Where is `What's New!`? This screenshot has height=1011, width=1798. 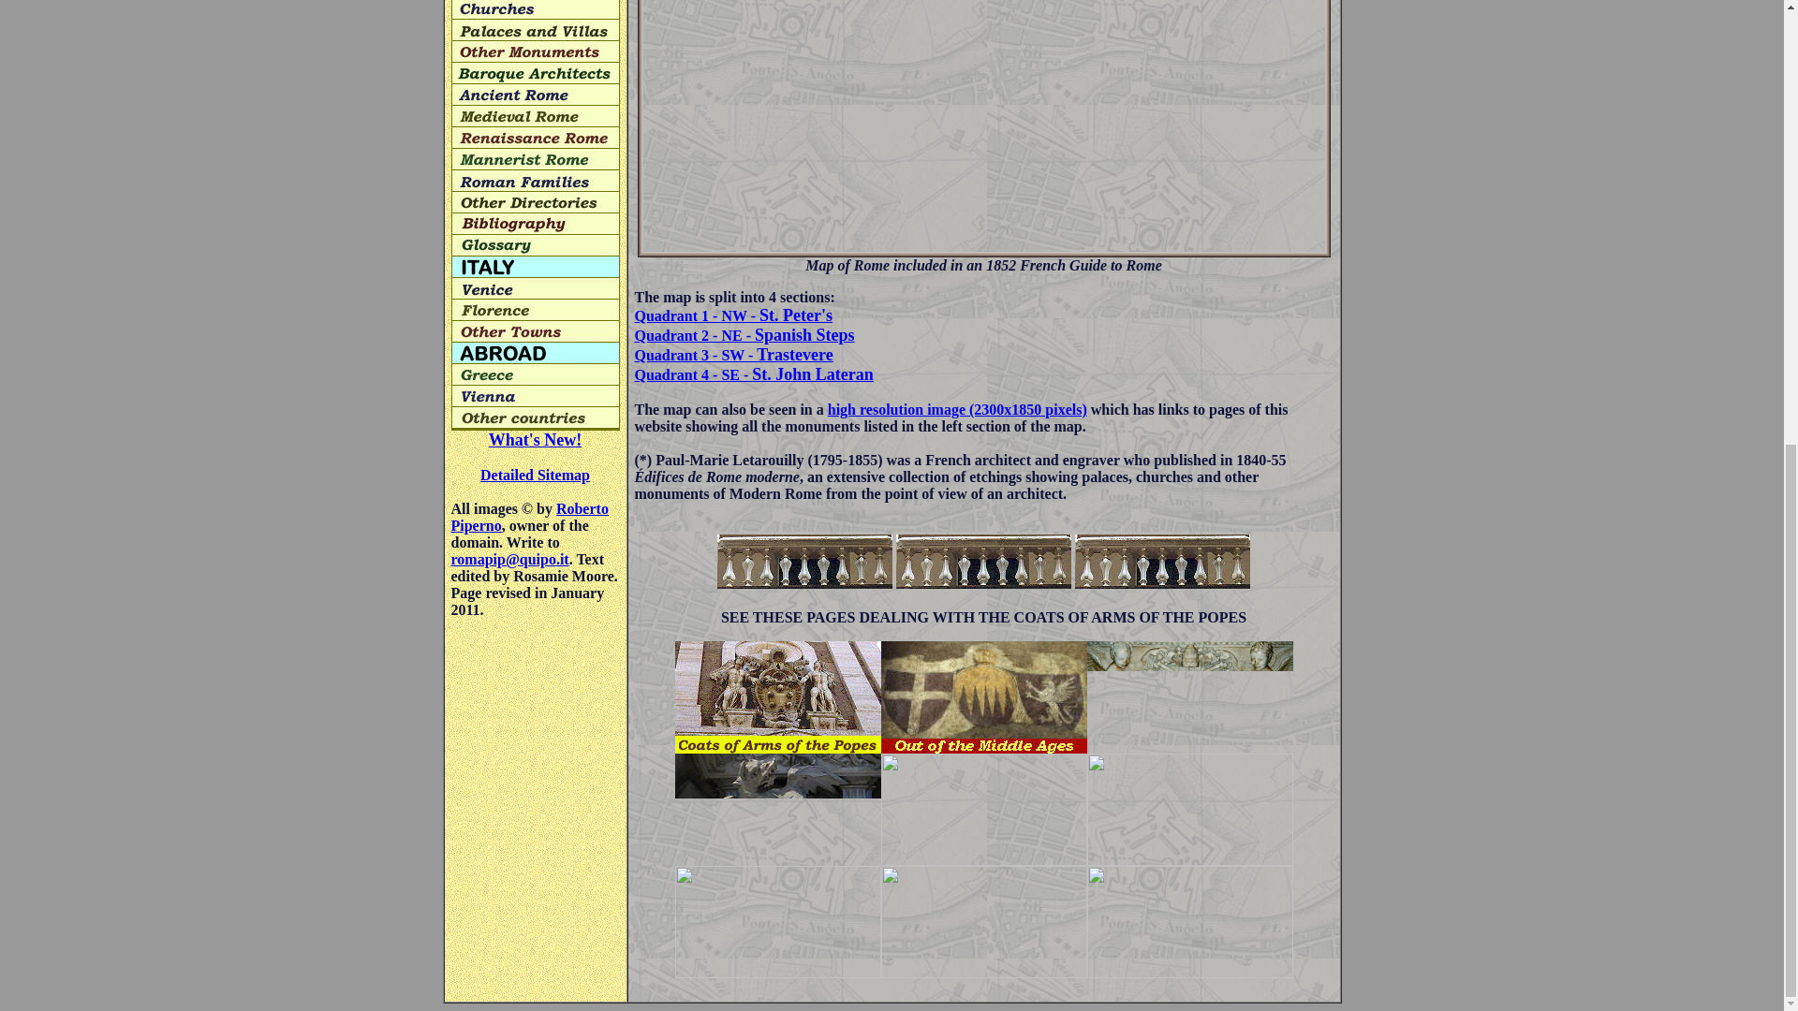
What's New! is located at coordinates (536, 440).